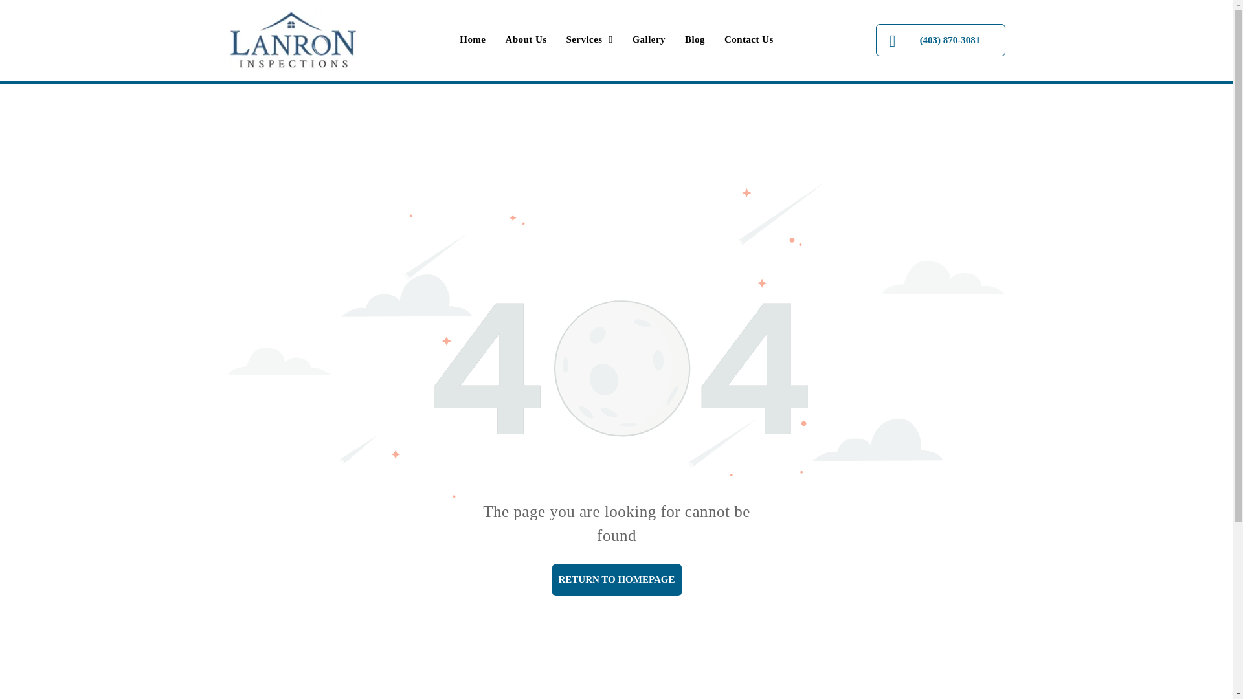 The image size is (1243, 699). Describe the element at coordinates (525, 39) in the screenshot. I see `About Us` at that location.